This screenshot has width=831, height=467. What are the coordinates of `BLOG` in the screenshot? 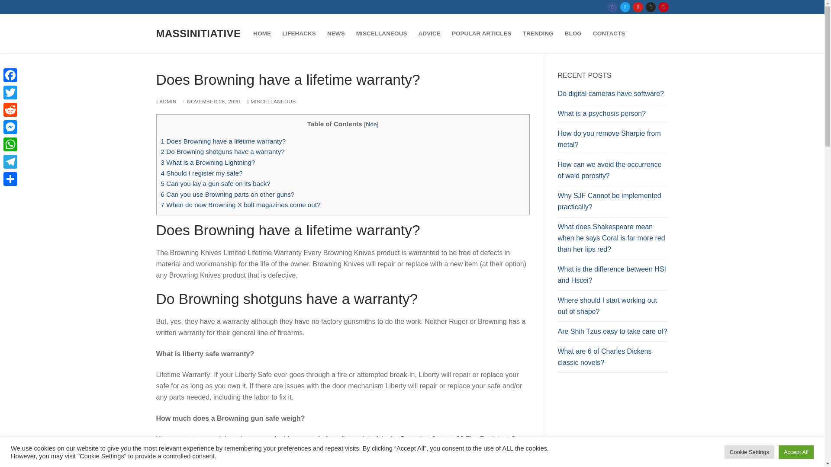 It's located at (573, 34).